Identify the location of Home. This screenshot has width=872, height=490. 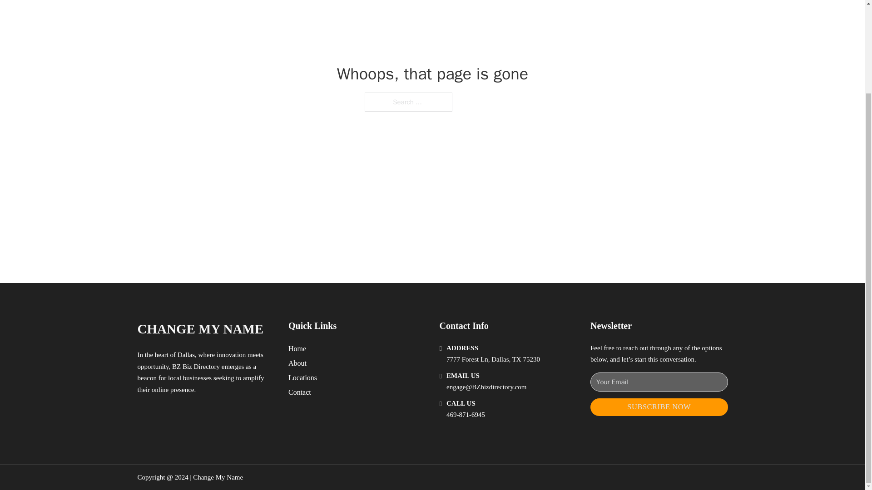
(297, 348).